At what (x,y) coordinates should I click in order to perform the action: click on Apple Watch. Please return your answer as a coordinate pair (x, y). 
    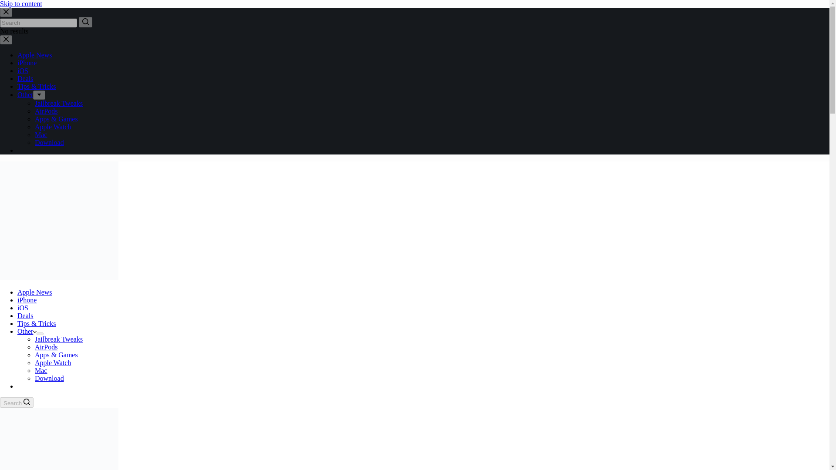
    Looking at the image, I should click on (53, 127).